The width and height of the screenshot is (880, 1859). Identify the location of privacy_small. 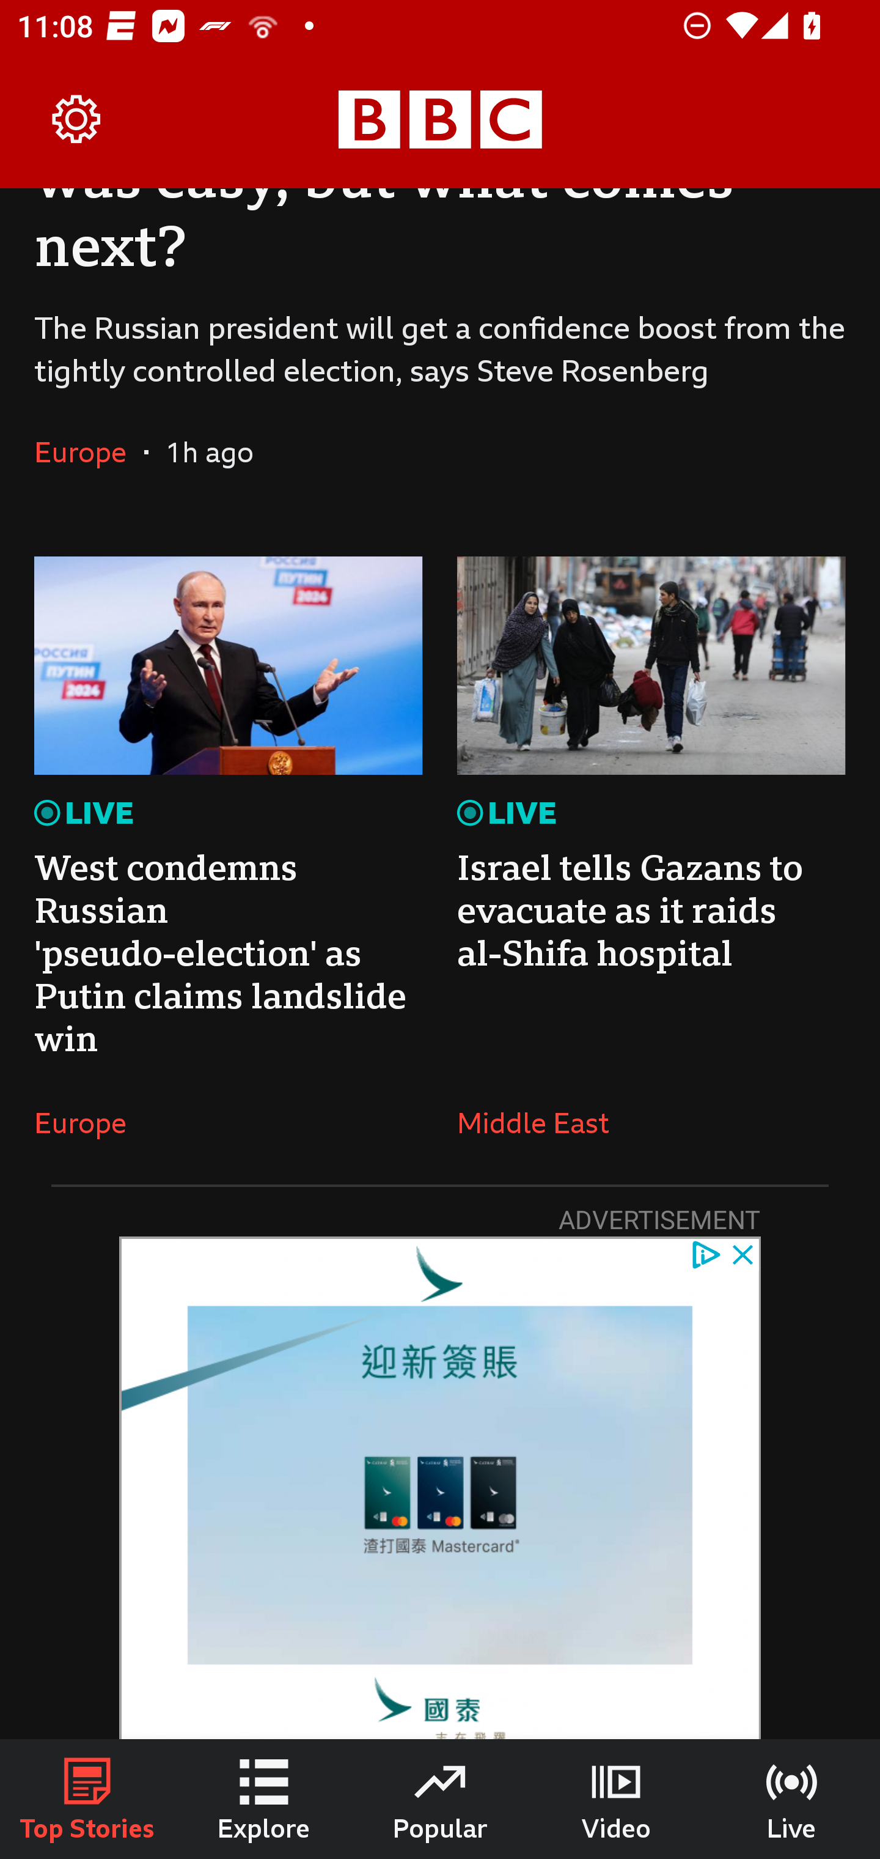
(705, 1254).